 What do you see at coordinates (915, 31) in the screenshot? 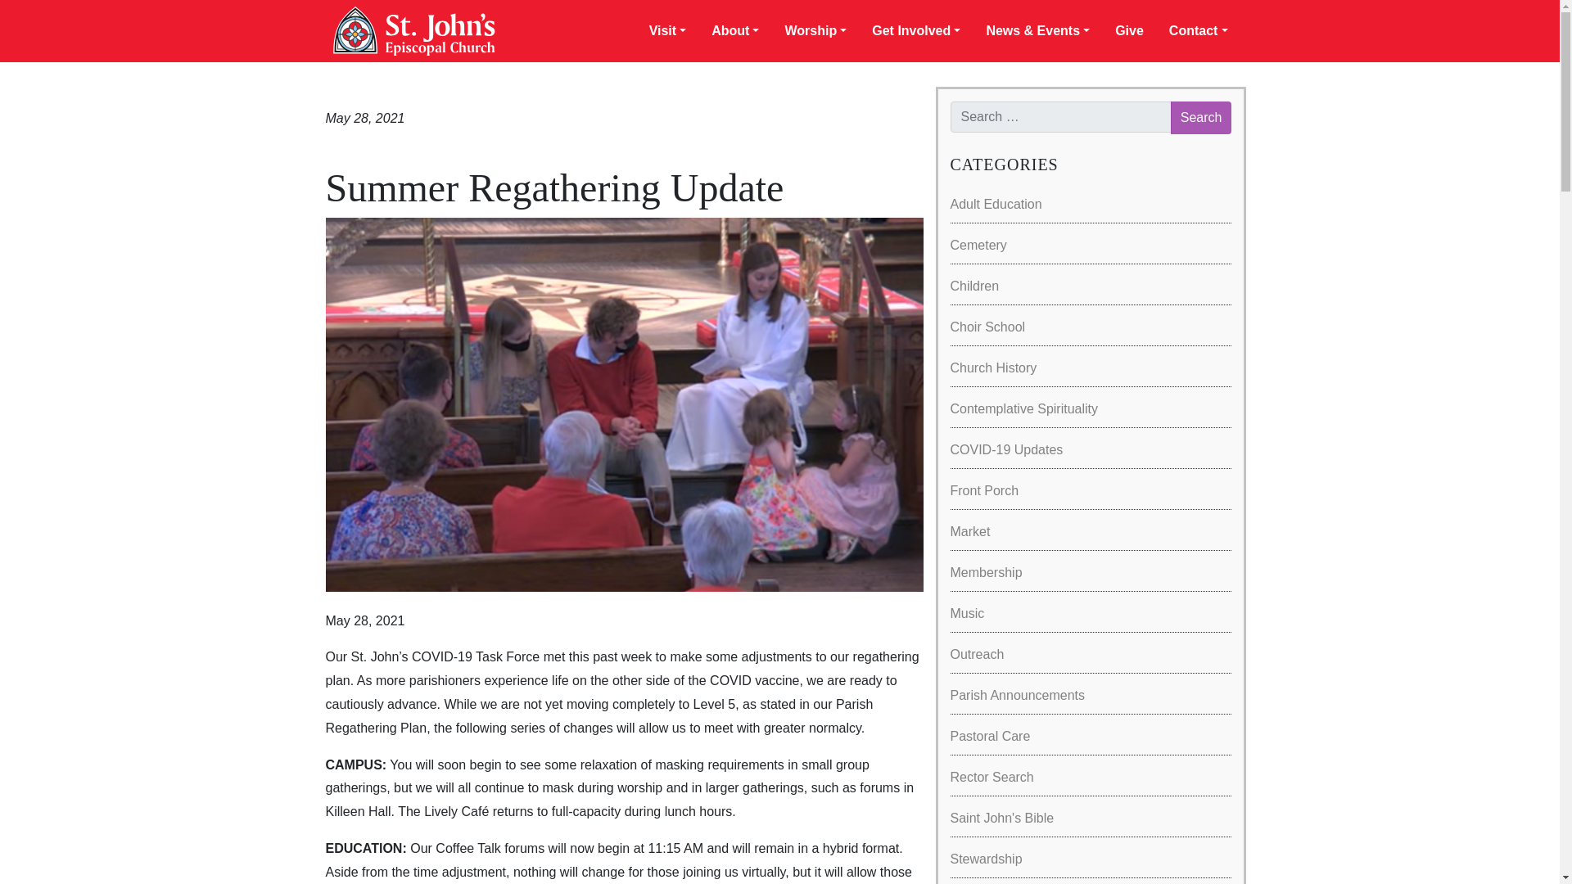
I see `Get Involved` at bounding box center [915, 31].